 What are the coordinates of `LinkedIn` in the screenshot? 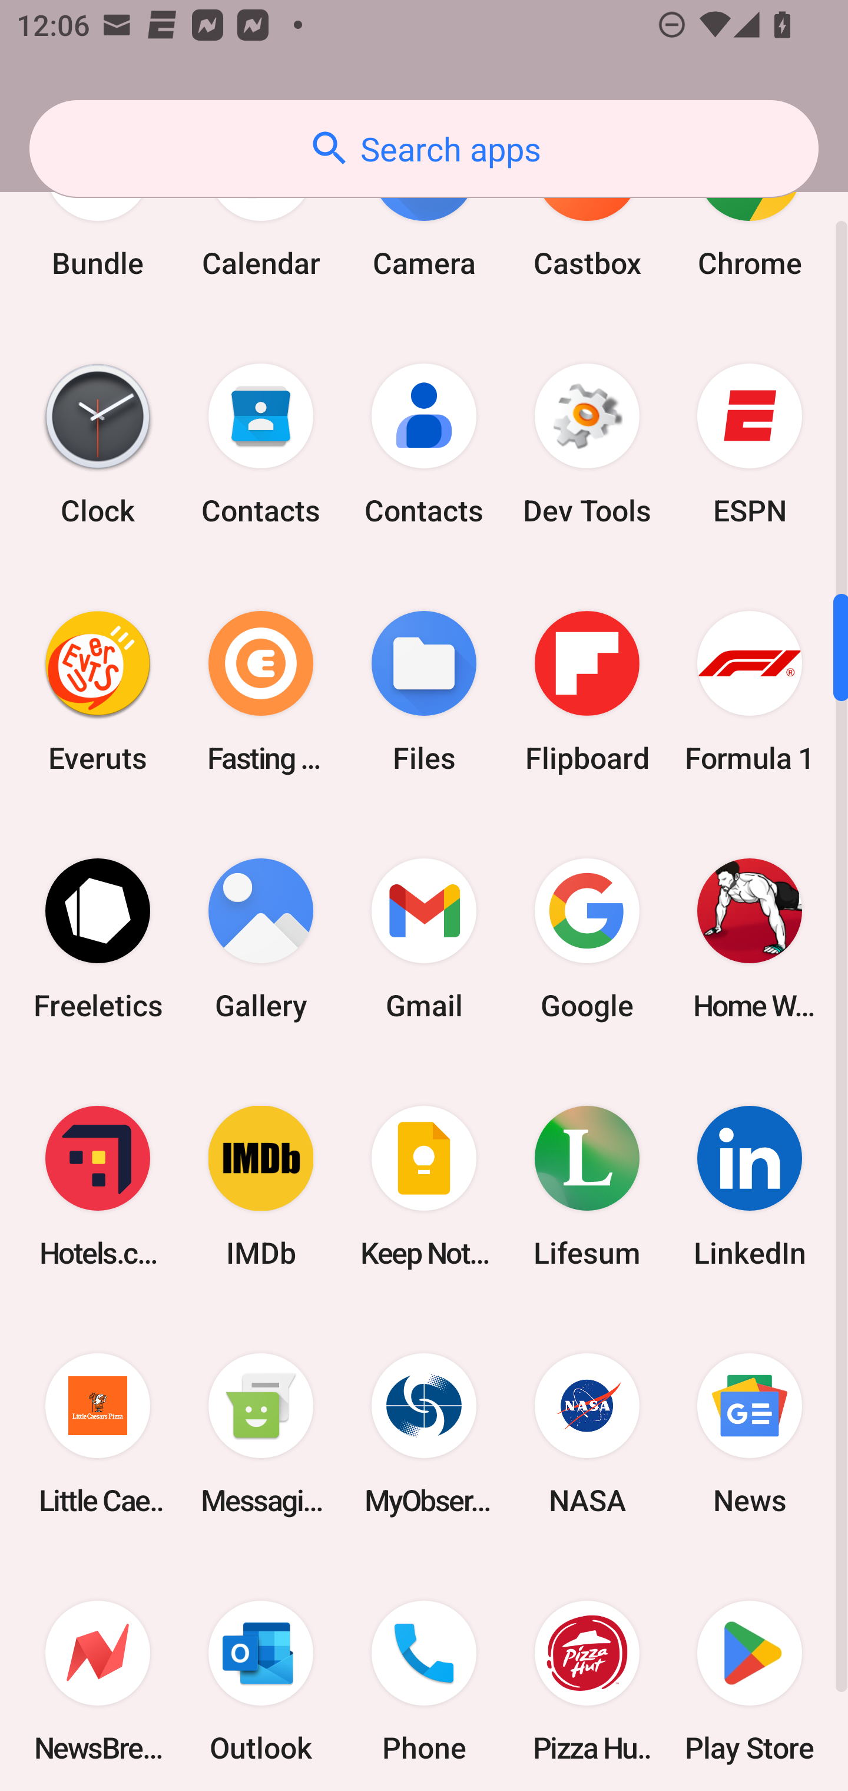 It's located at (750, 1187).